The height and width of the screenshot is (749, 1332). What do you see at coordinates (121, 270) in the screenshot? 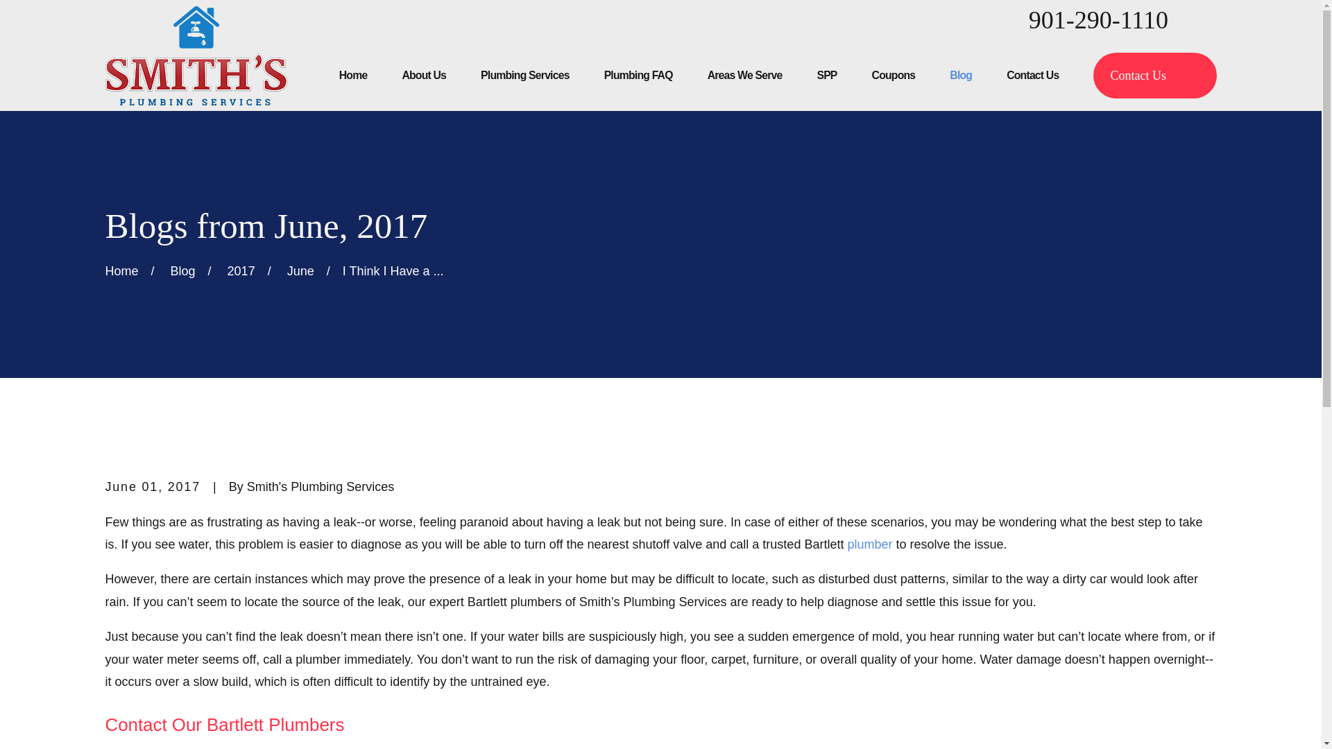
I see `Go Home` at bounding box center [121, 270].